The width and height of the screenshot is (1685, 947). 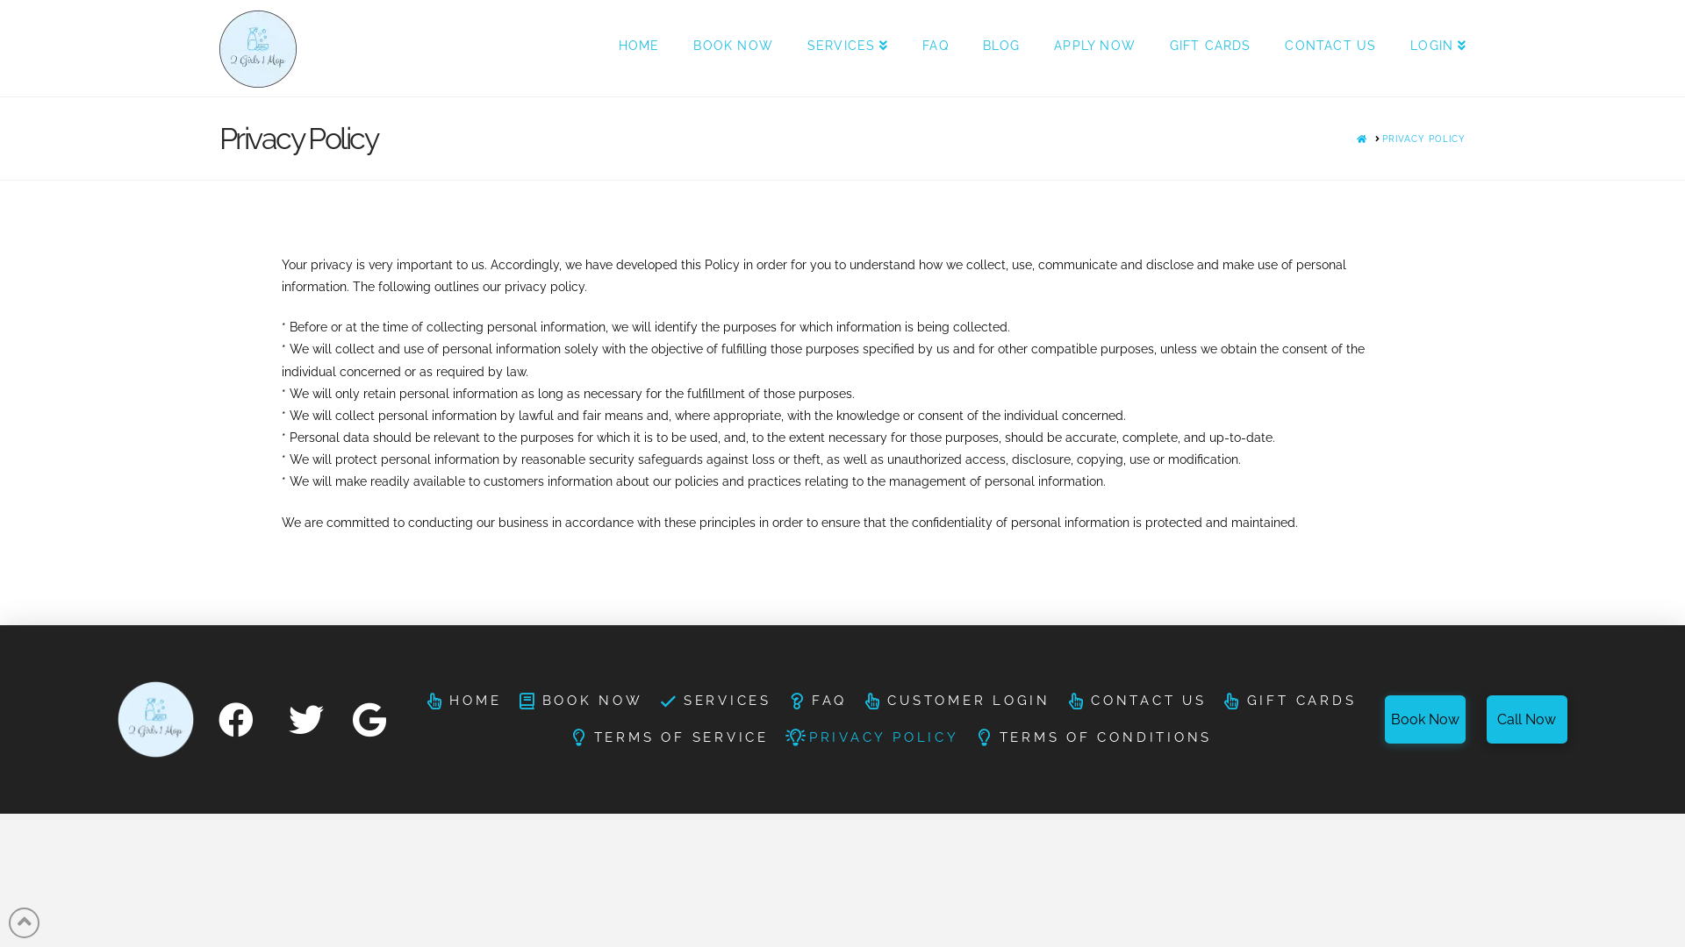 I want to click on Back to Top, so click(x=25, y=922).